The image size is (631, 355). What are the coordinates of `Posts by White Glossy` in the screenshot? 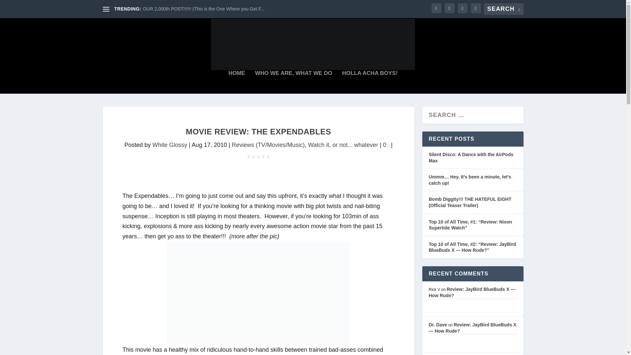 It's located at (170, 145).